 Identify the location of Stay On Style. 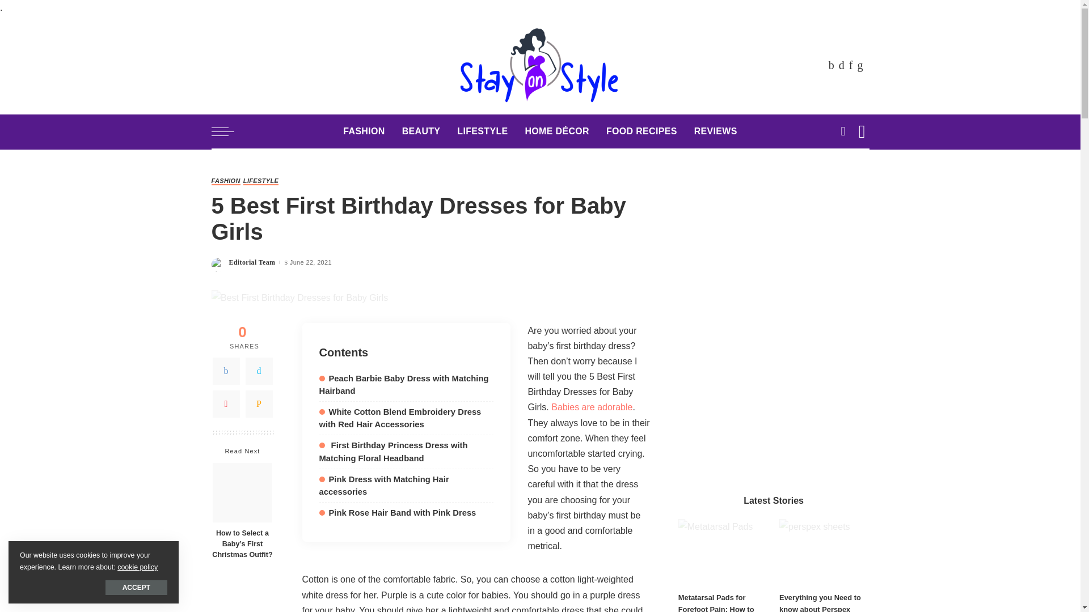
(540, 65).